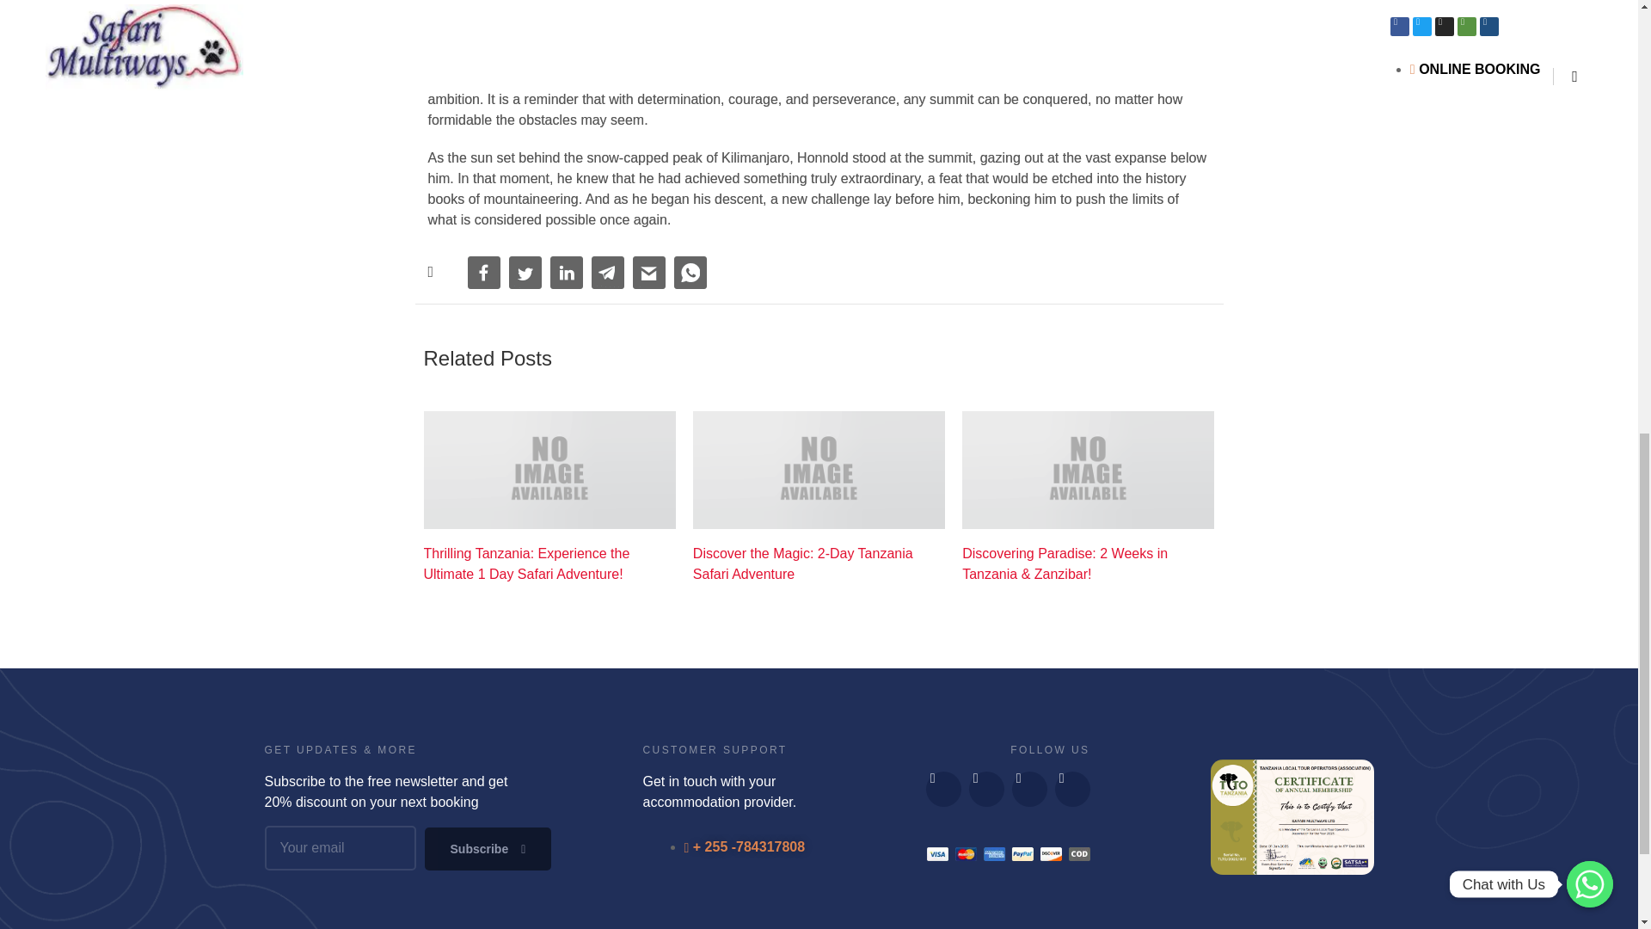 The width and height of the screenshot is (1651, 929). What do you see at coordinates (819, 564) in the screenshot?
I see `Discover the Magic: 2-Day Tanzania Safari Adventure` at bounding box center [819, 564].